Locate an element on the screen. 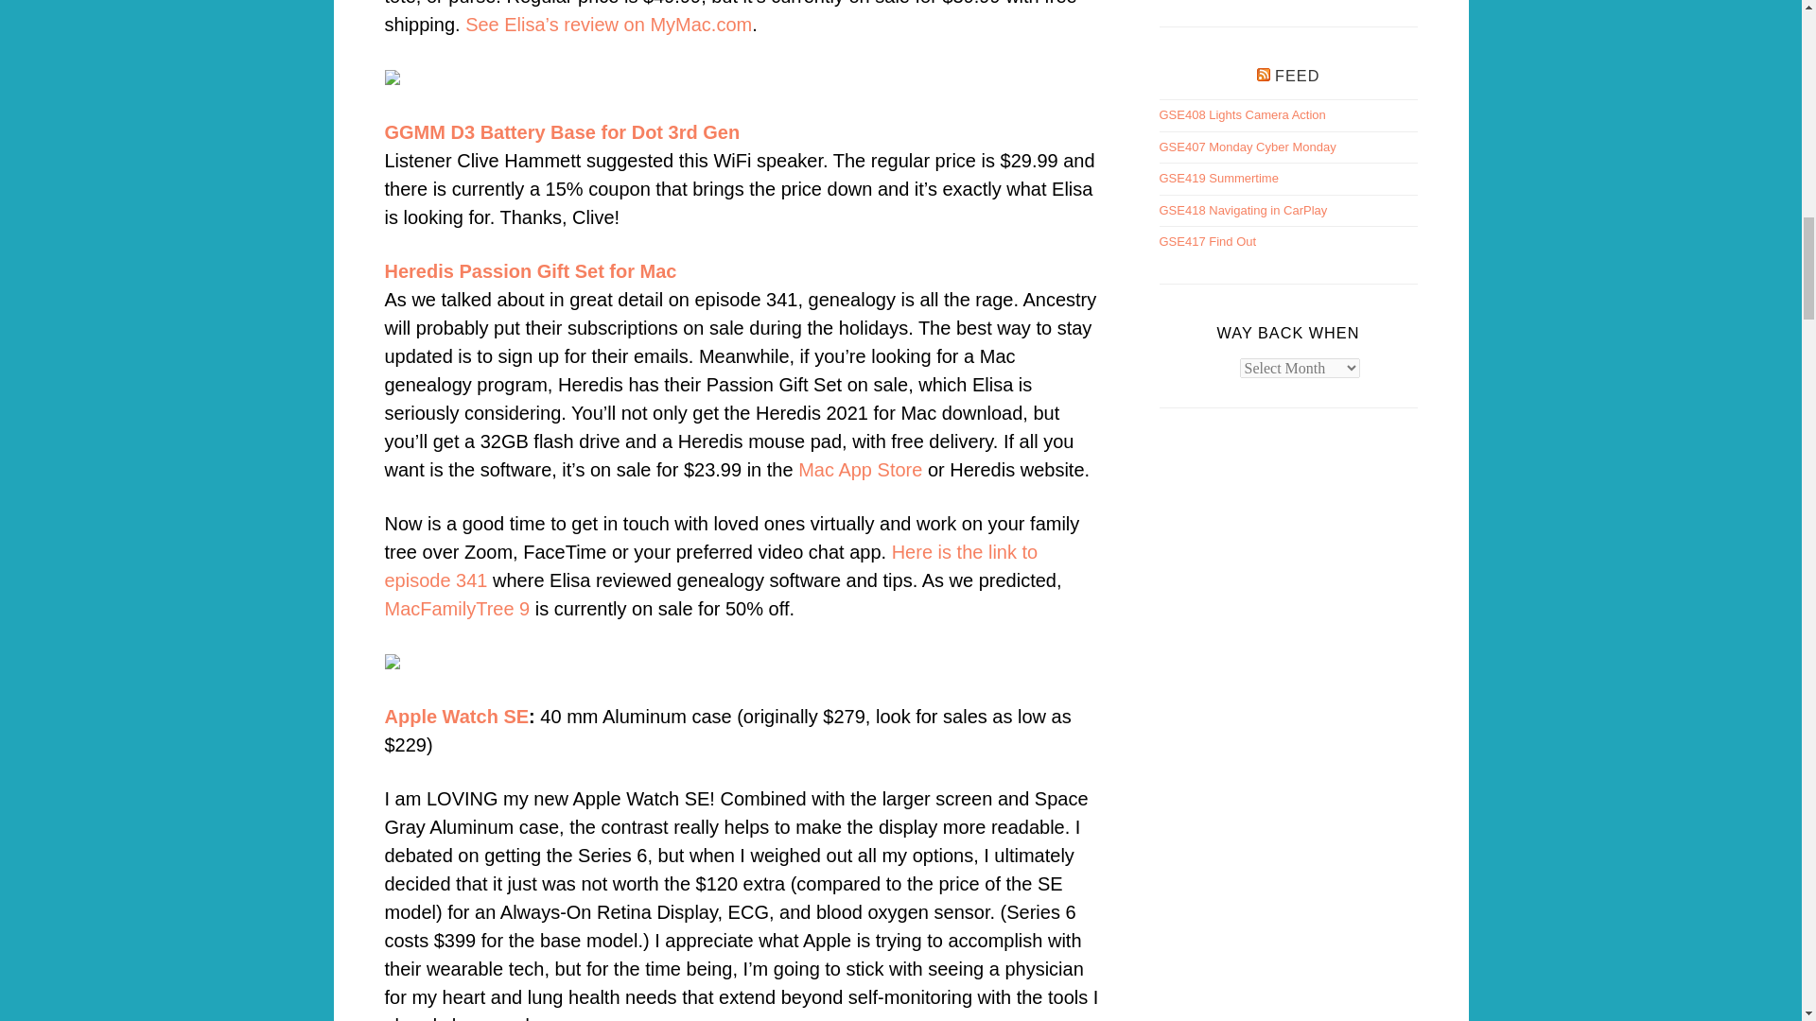 This screenshot has height=1021, width=1816. Here is the link to episode 341 is located at coordinates (709, 566).